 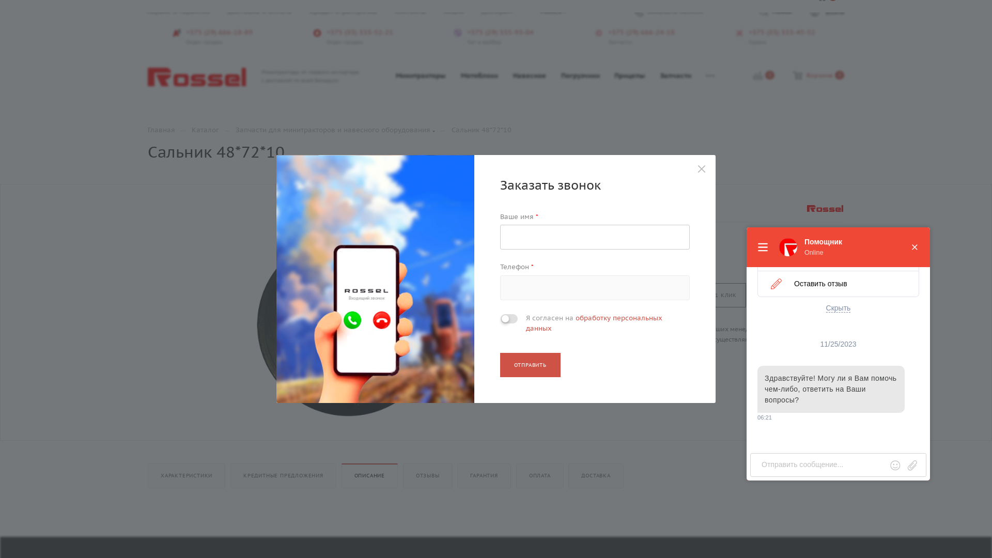 What do you see at coordinates (599, 33) in the screenshot?
I see `servis.svg` at bounding box center [599, 33].